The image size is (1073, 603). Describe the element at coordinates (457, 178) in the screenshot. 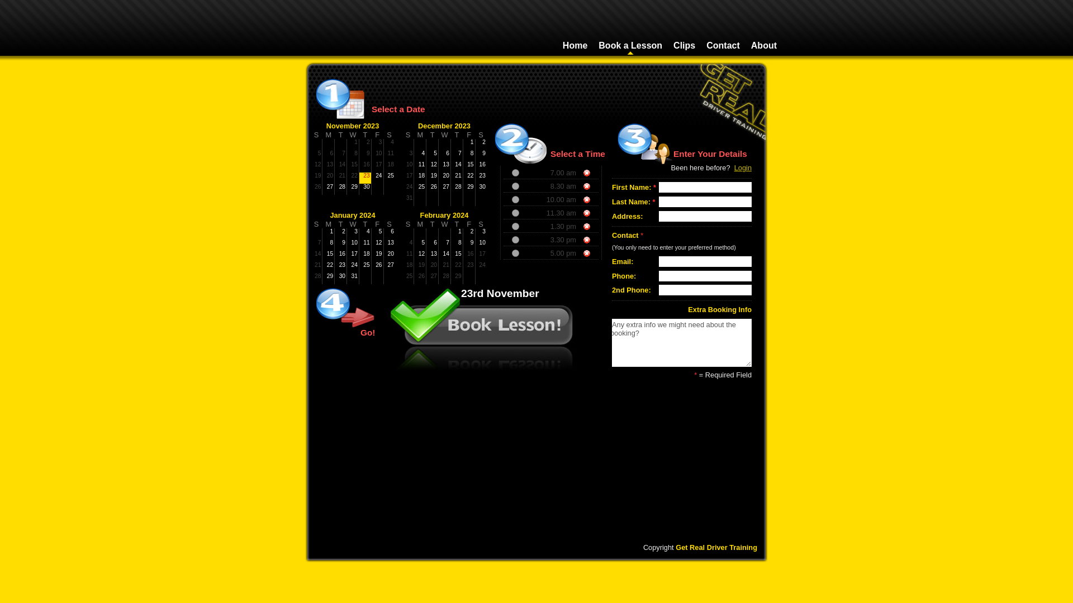

I see `21` at that location.